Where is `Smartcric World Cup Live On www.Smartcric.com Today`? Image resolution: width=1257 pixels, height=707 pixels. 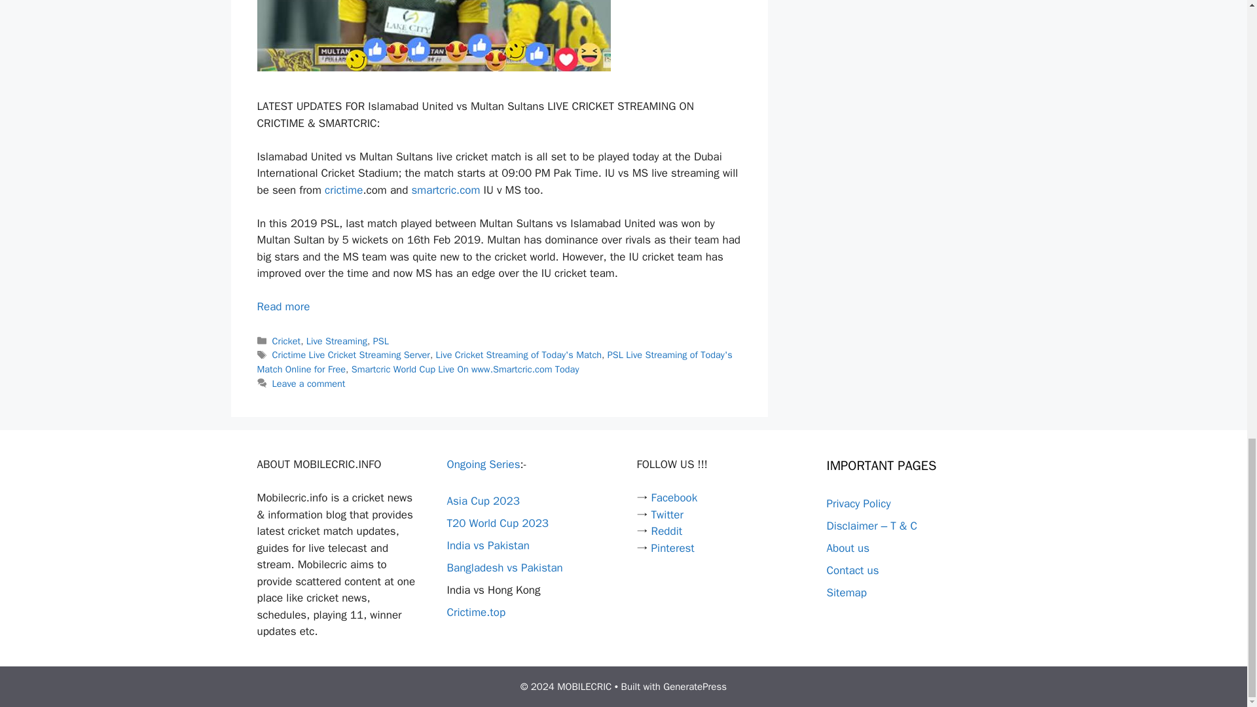
Smartcric World Cup Live On www.Smartcric.com Today is located at coordinates (465, 369).